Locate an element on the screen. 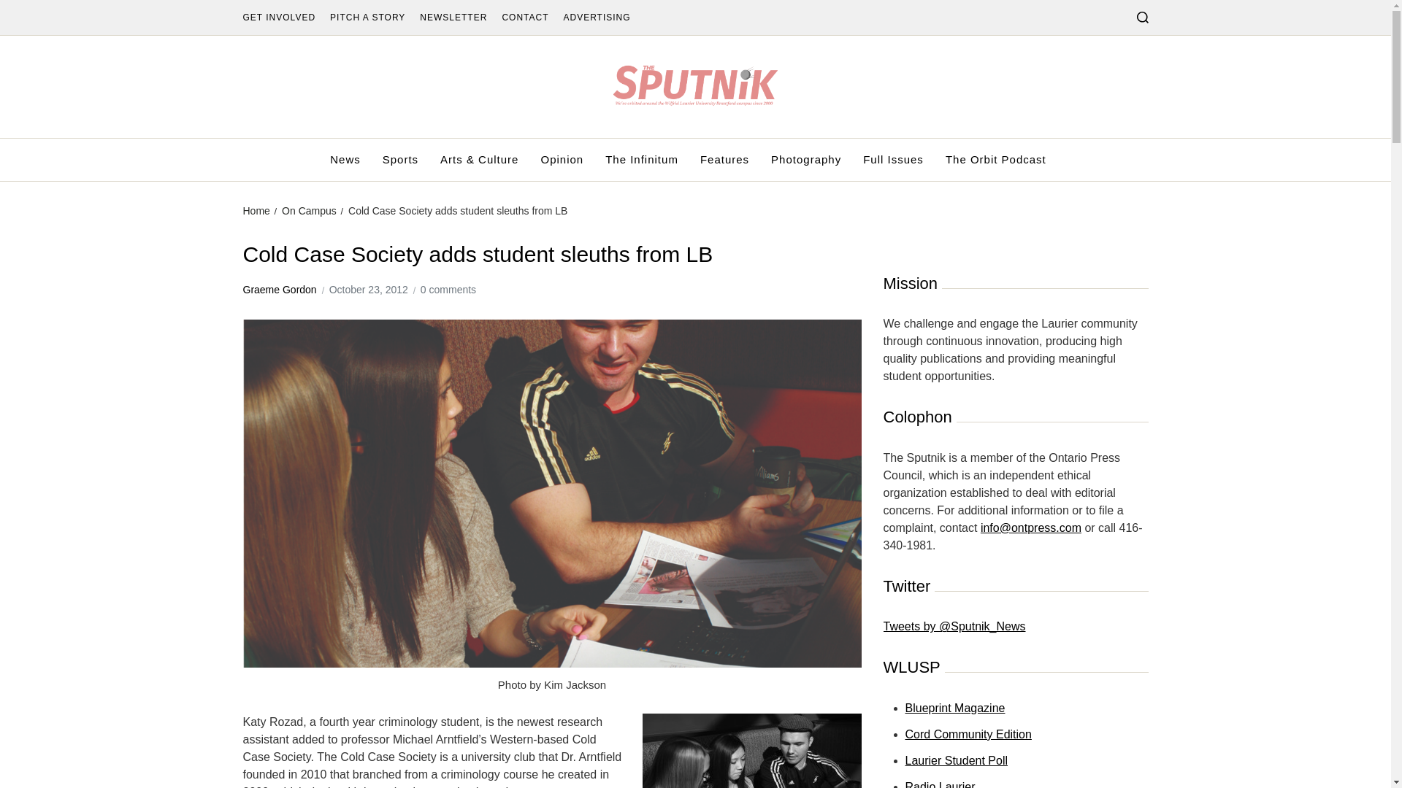 This screenshot has width=1402, height=788. On Campus is located at coordinates (308, 210).